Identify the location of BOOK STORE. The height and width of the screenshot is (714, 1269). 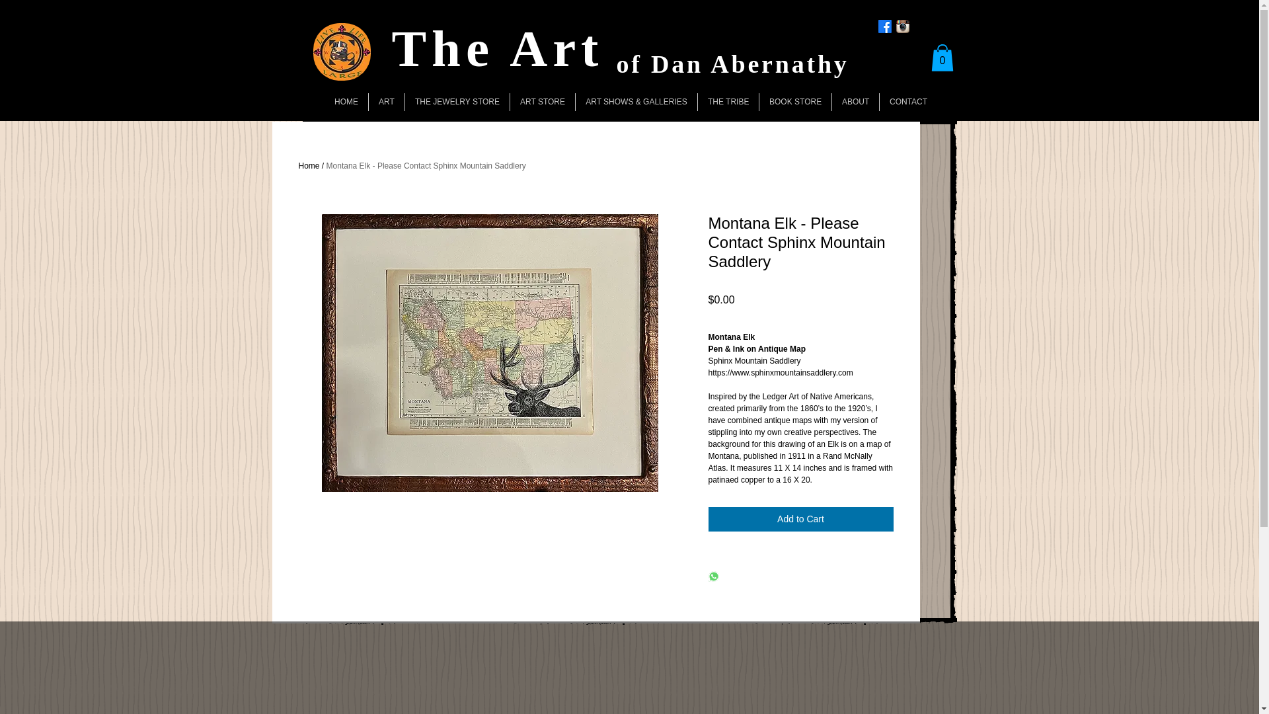
(794, 102).